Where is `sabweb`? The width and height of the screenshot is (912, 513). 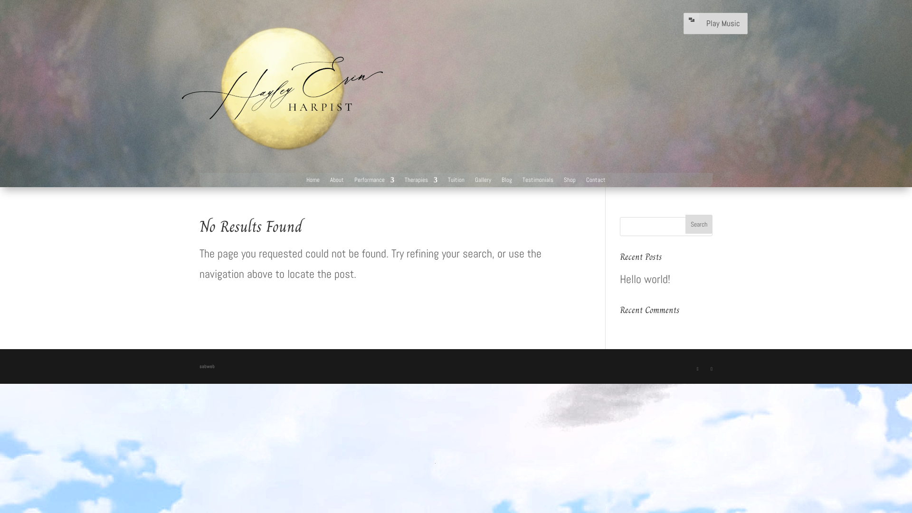
sabweb is located at coordinates (207, 367).